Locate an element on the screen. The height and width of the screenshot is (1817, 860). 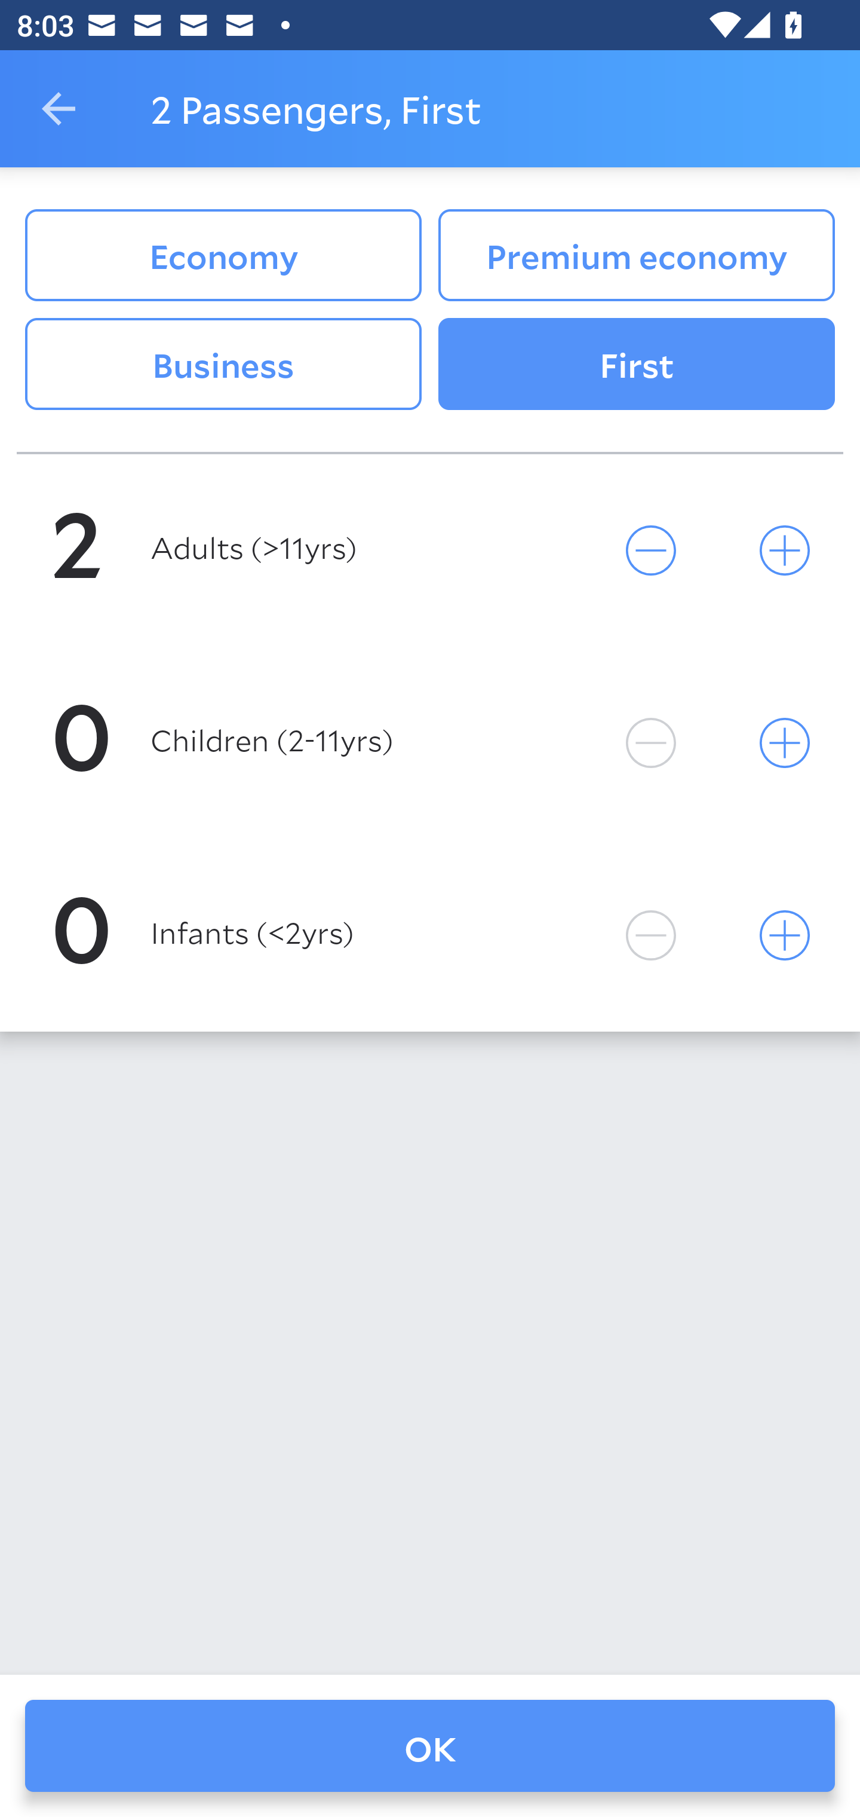
Premium economy is located at coordinates (637, 255).